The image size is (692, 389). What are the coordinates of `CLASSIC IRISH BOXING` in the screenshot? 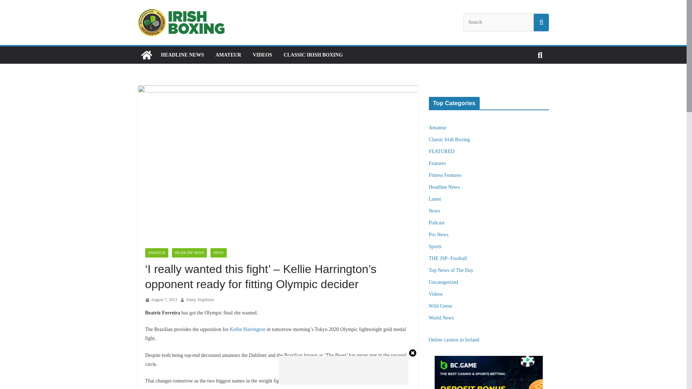 It's located at (313, 55).